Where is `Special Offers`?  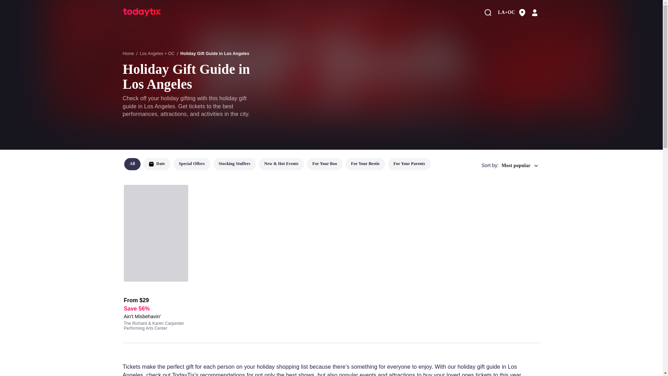 Special Offers is located at coordinates (191, 164).